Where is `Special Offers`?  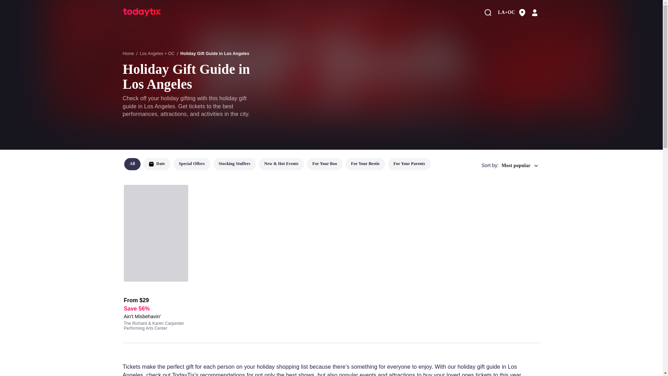 Special Offers is located at coordinates (191, 164).